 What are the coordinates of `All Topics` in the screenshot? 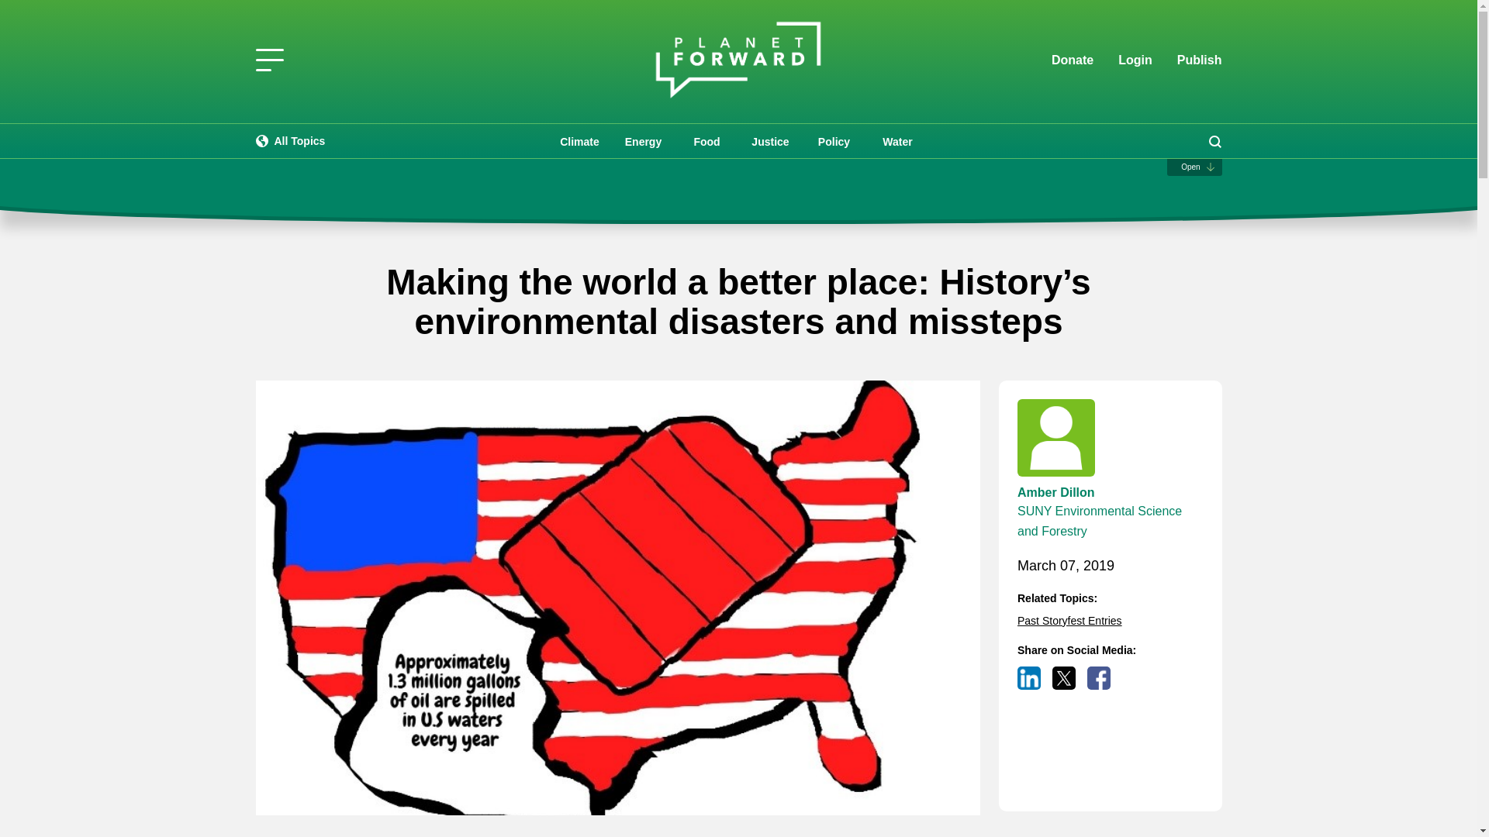 It's located at (291, 141).